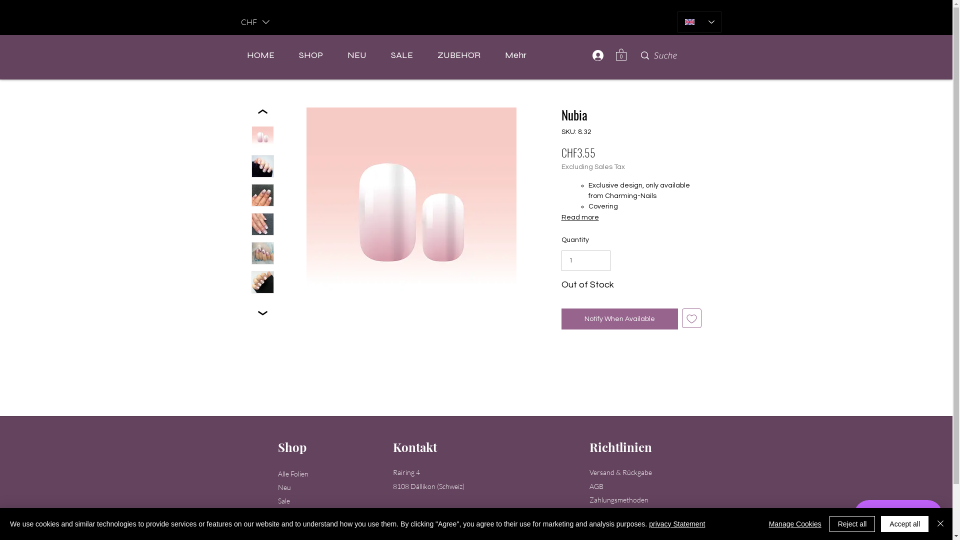  Describe the element at coordinates (631, 217) in the screenshot. I see `Read more` at that location.